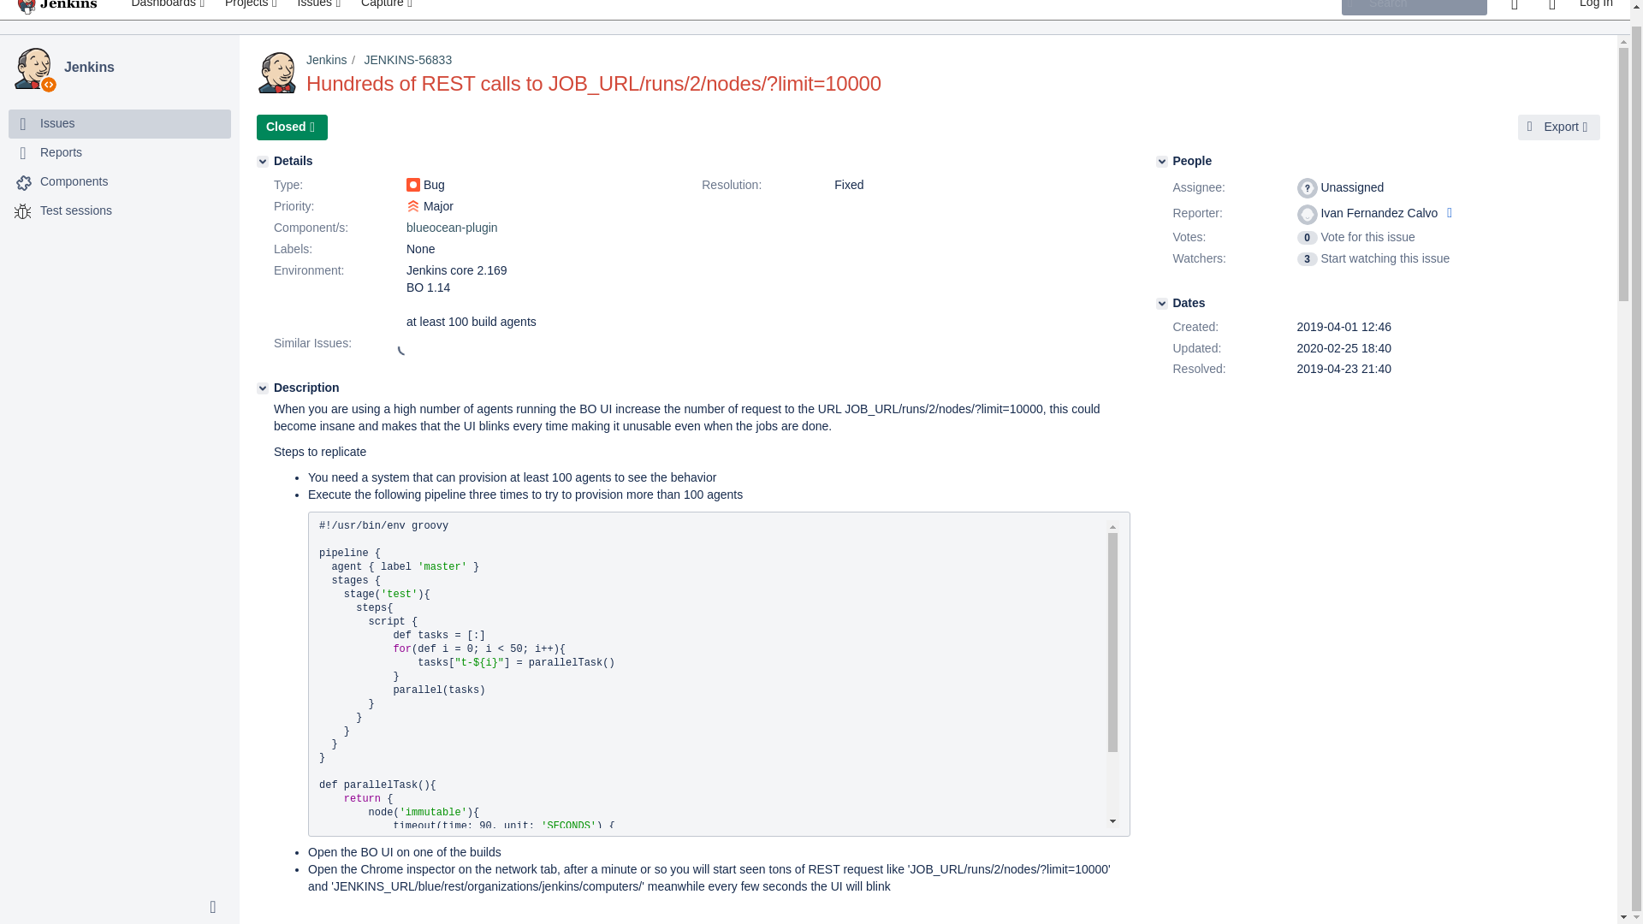  Describe the element at coordinates (144, 68) in the screenshot. I see `Jenkins` at that location.